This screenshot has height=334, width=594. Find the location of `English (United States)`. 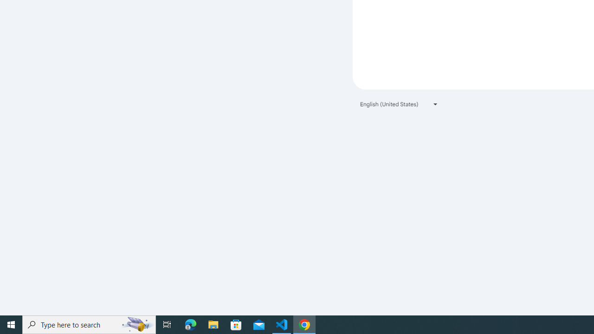

English (United States) is located at coordinates (399, 104).